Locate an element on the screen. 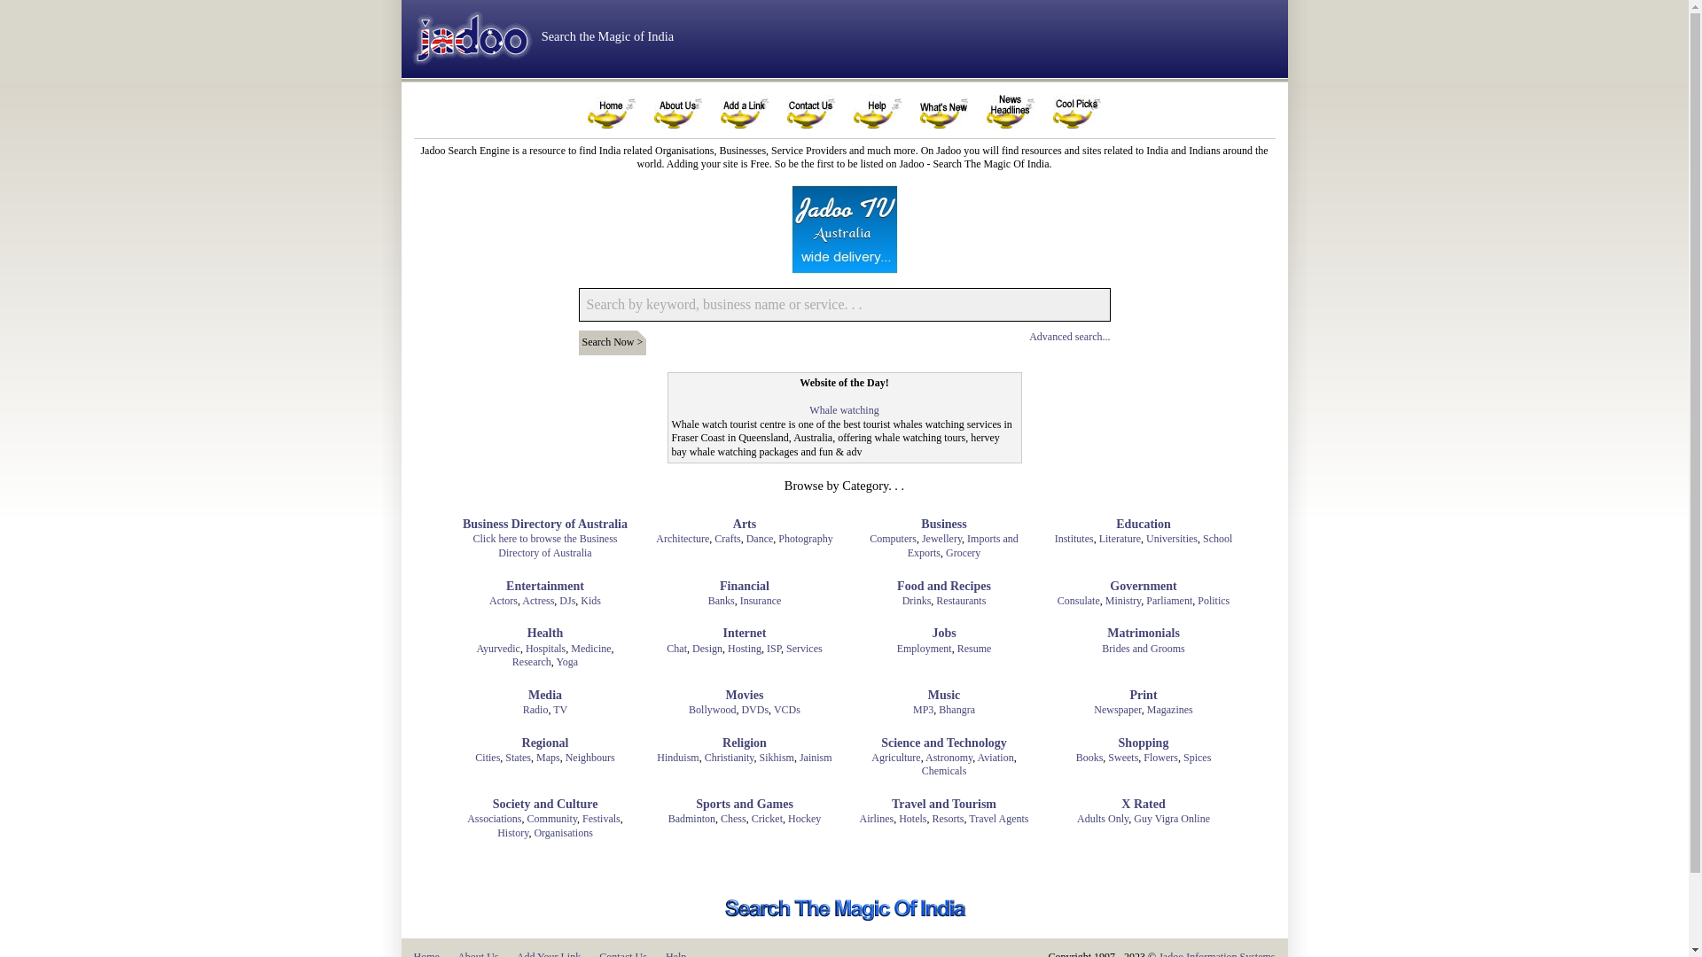  Hinduism is located at coordinates (677, 758).